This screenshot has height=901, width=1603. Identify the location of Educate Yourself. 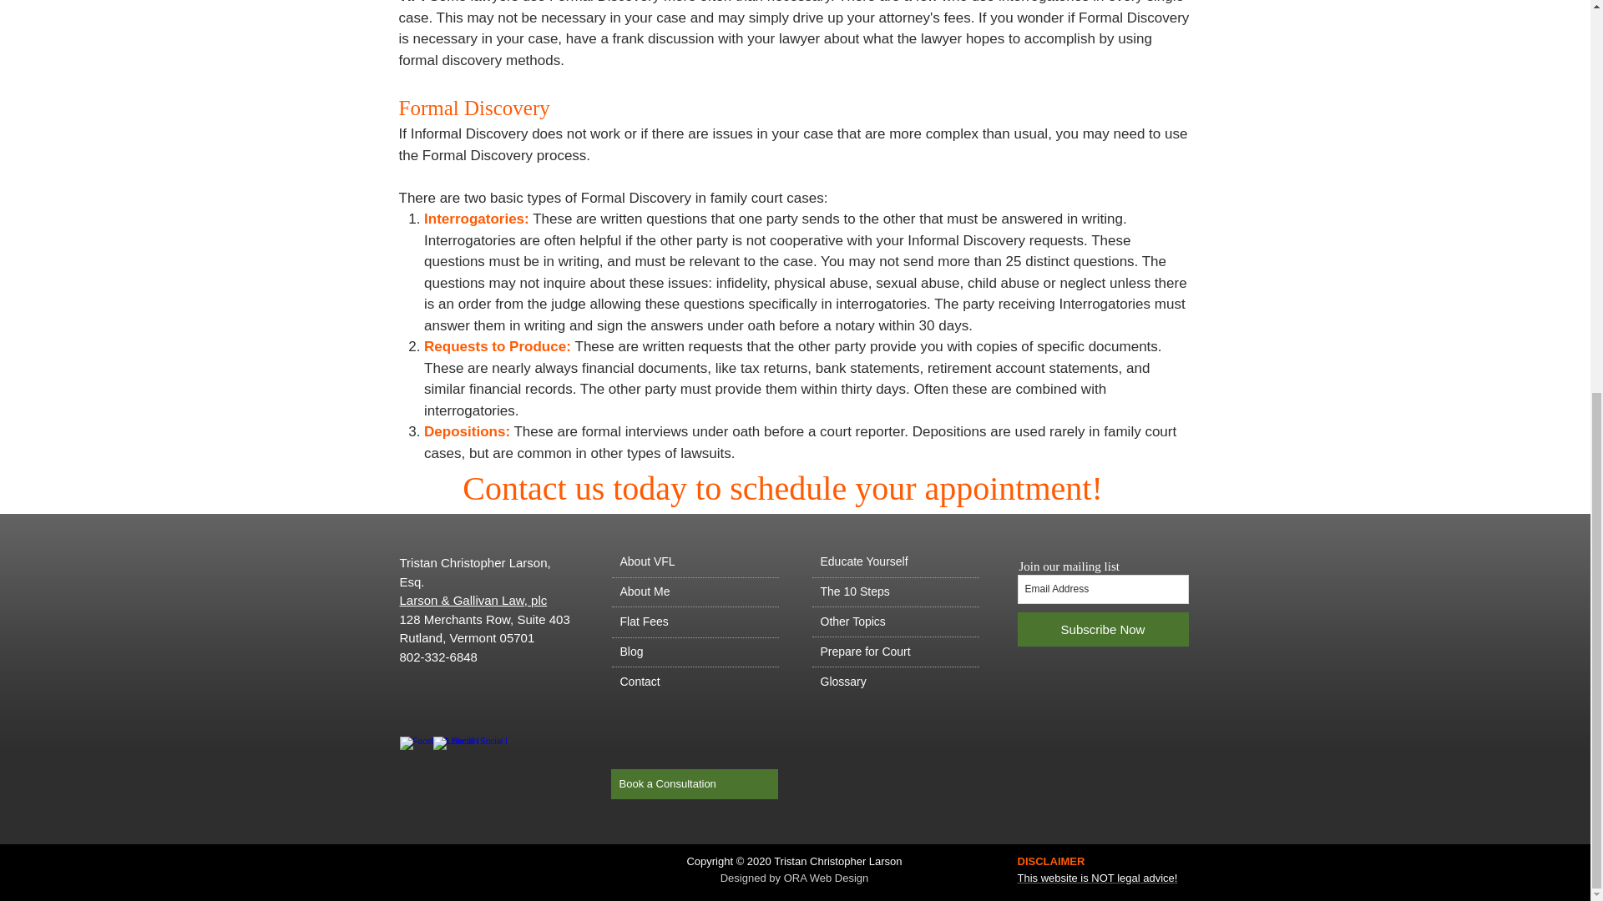
(894, 562).